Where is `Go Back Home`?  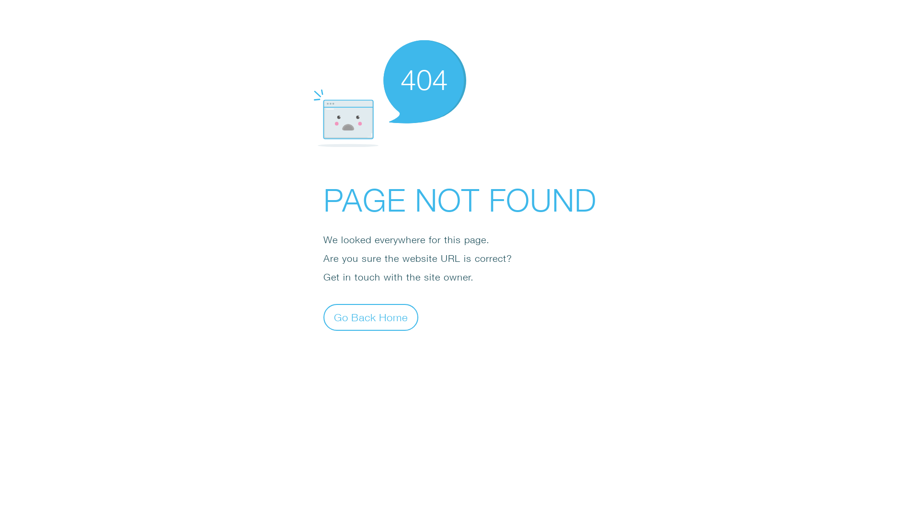 Go Back Home is located at coordinates (371, 317).